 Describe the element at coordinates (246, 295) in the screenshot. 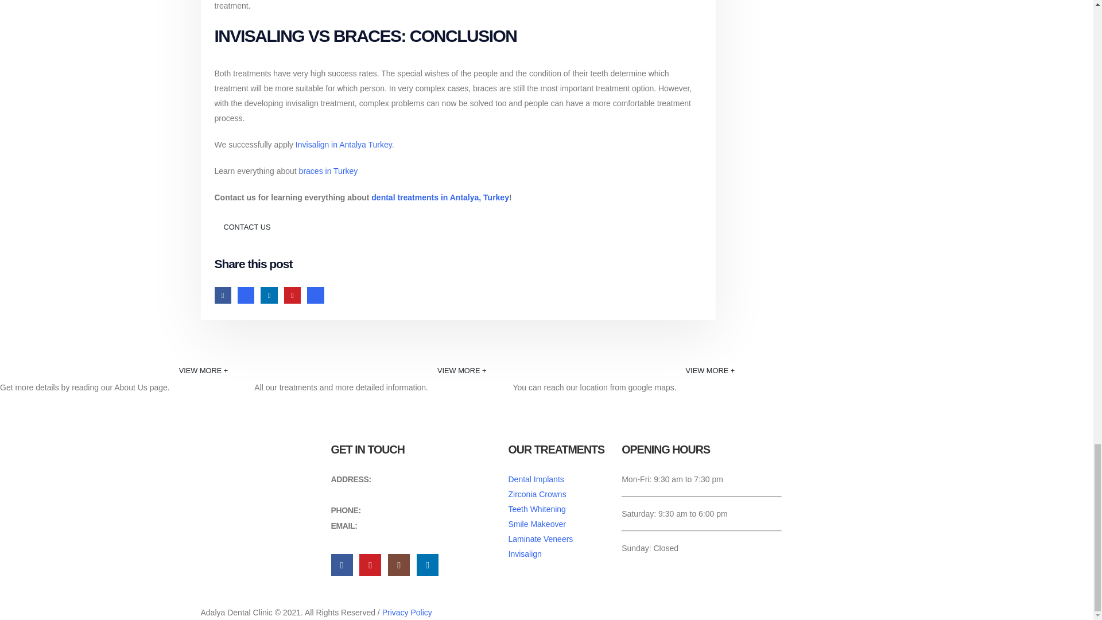

I see `Twitter` at that location.